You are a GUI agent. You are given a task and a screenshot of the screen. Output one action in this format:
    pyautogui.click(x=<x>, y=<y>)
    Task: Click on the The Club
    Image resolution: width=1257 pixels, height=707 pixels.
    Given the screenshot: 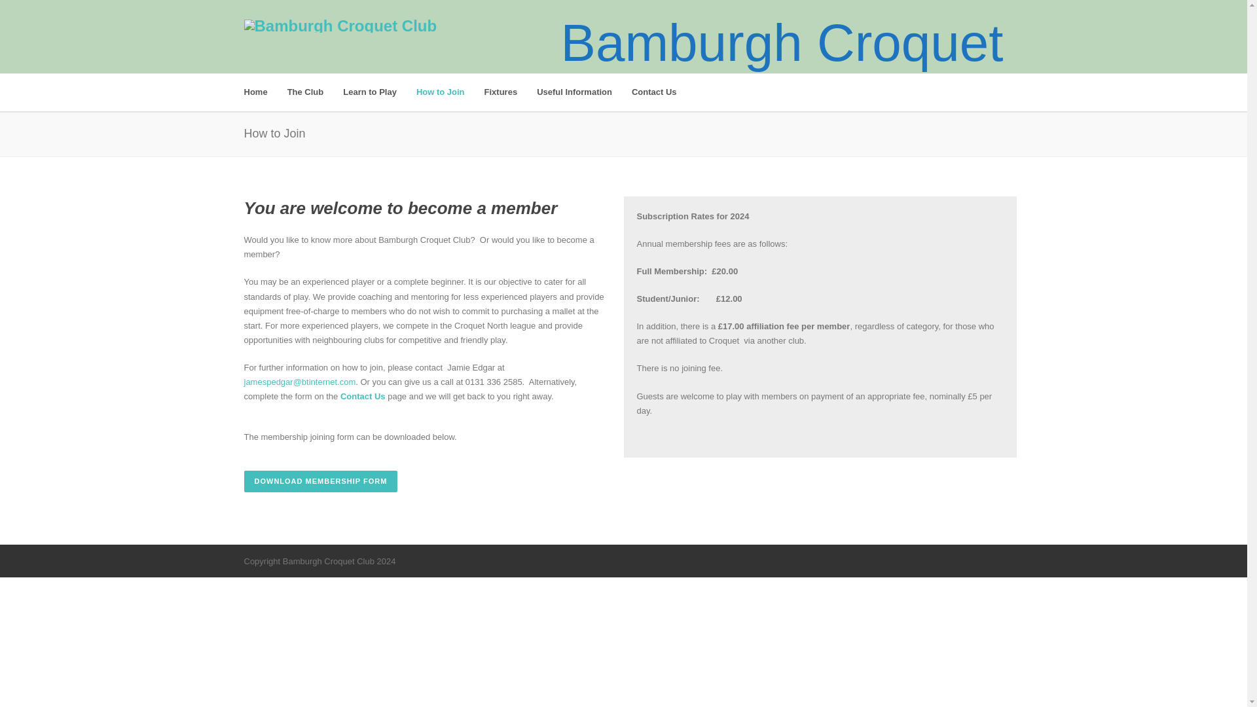 What is the action you would take?
    pyautogui.click(x=316, y=92)
    